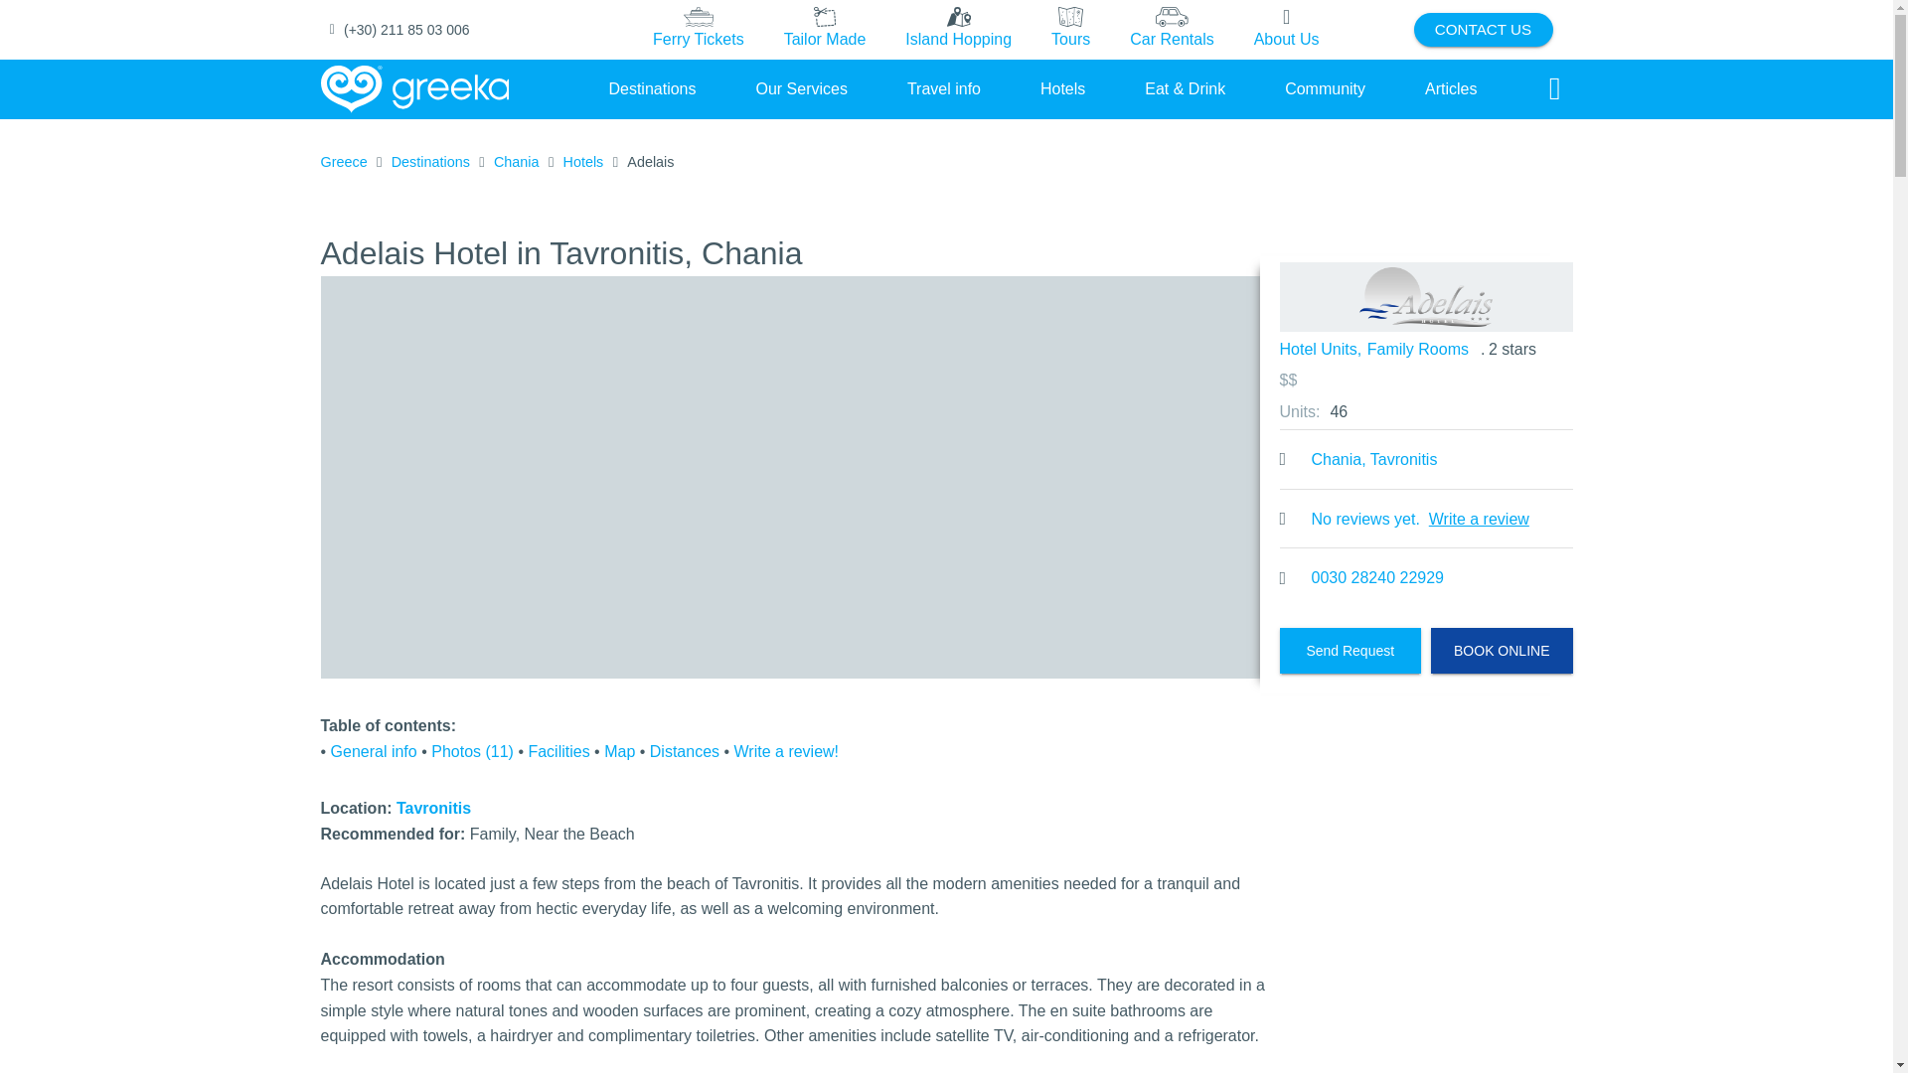 Image resolution: width=1908 pixels, height=1073 pixels. I want to click on Contact us, so click(1483, 30).